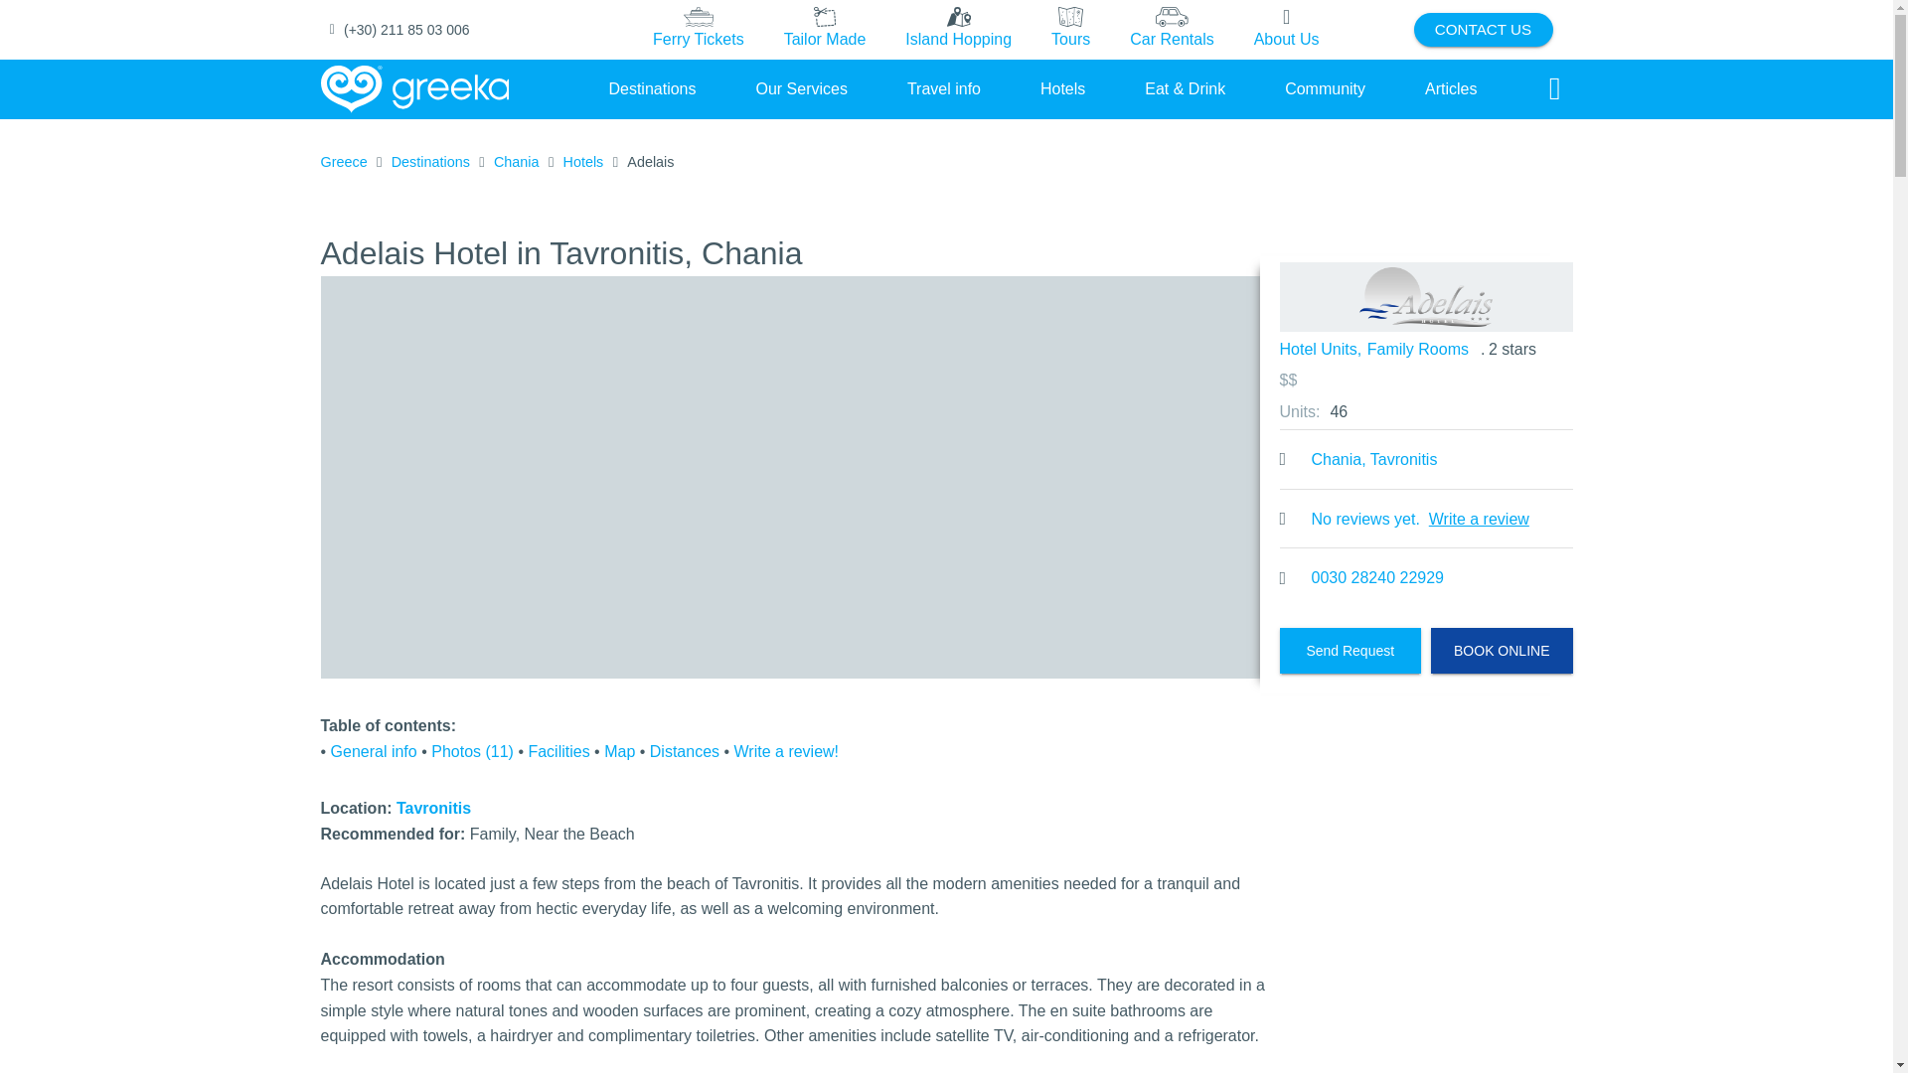 Image resolution: width=1908 pixels, height=1073 pixels. I want to click on Contact us, so click(1483, 30).